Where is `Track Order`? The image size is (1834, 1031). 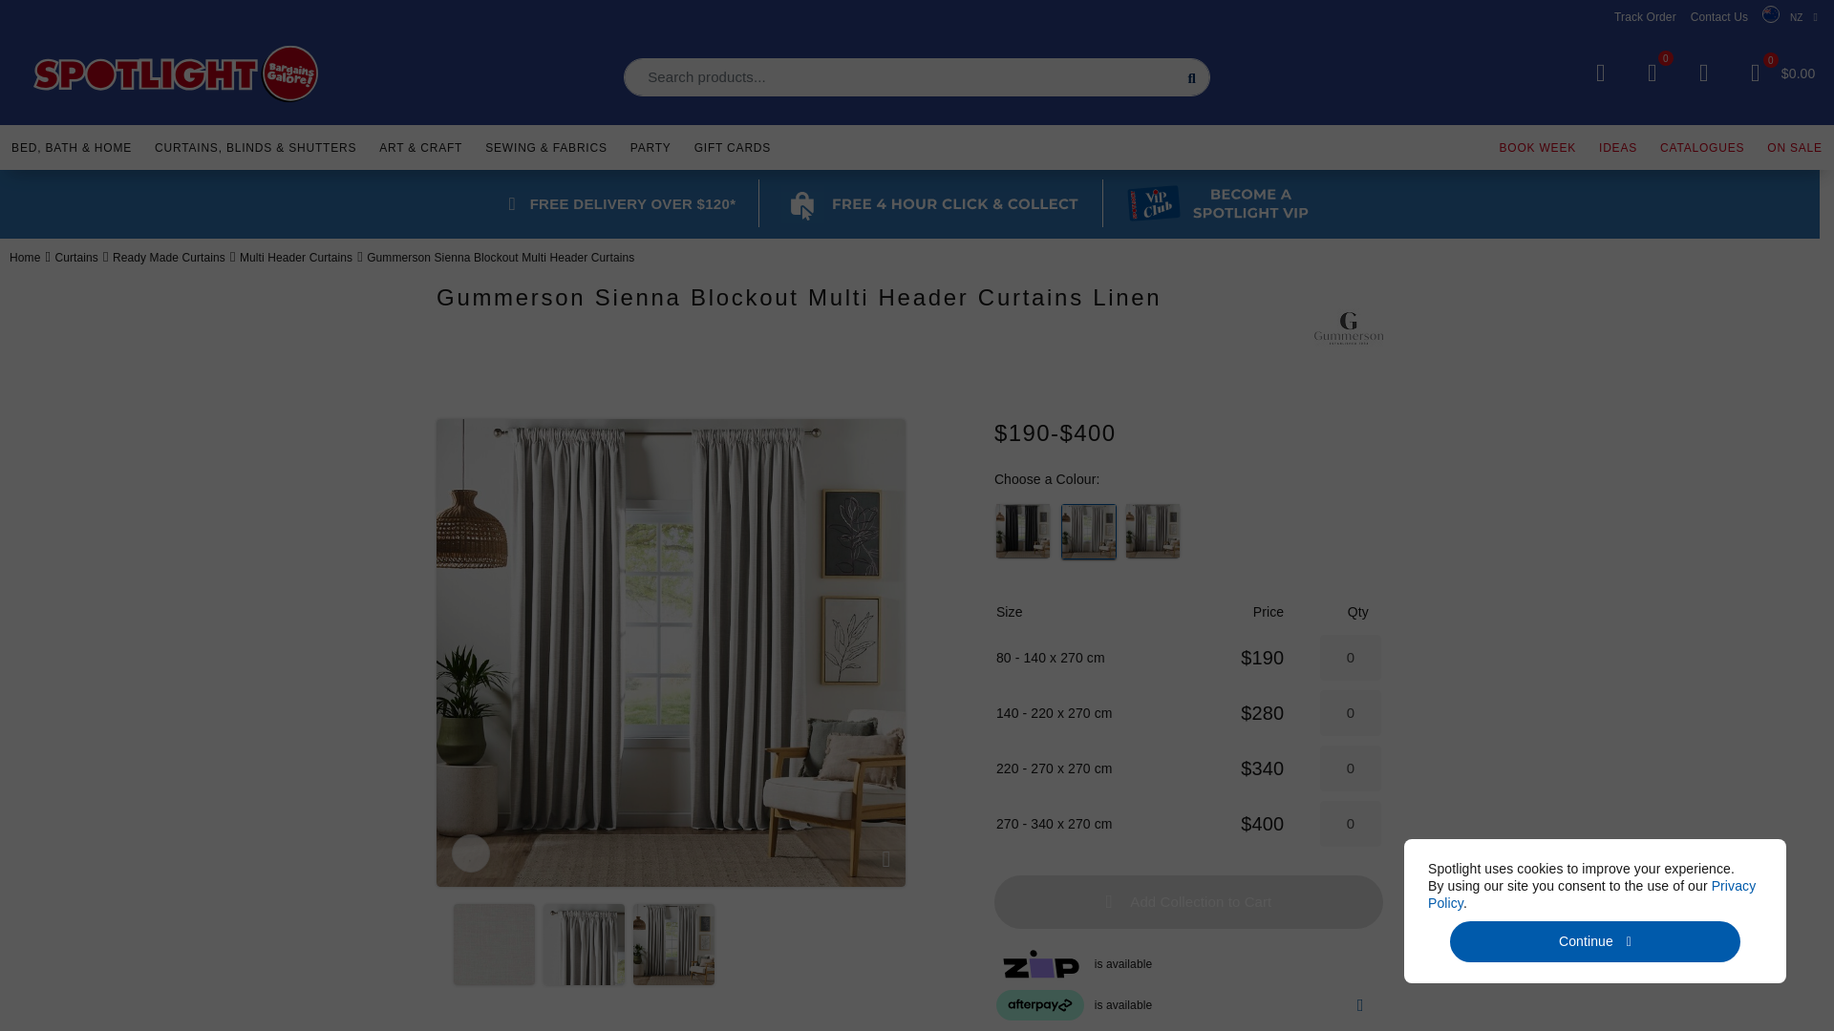 Track Order is located at coordinates (1645, 16).